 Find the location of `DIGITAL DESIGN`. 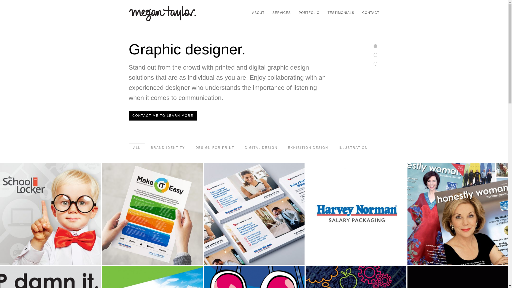

DIGITAL DESIGN is located at coordinates (261, 148).